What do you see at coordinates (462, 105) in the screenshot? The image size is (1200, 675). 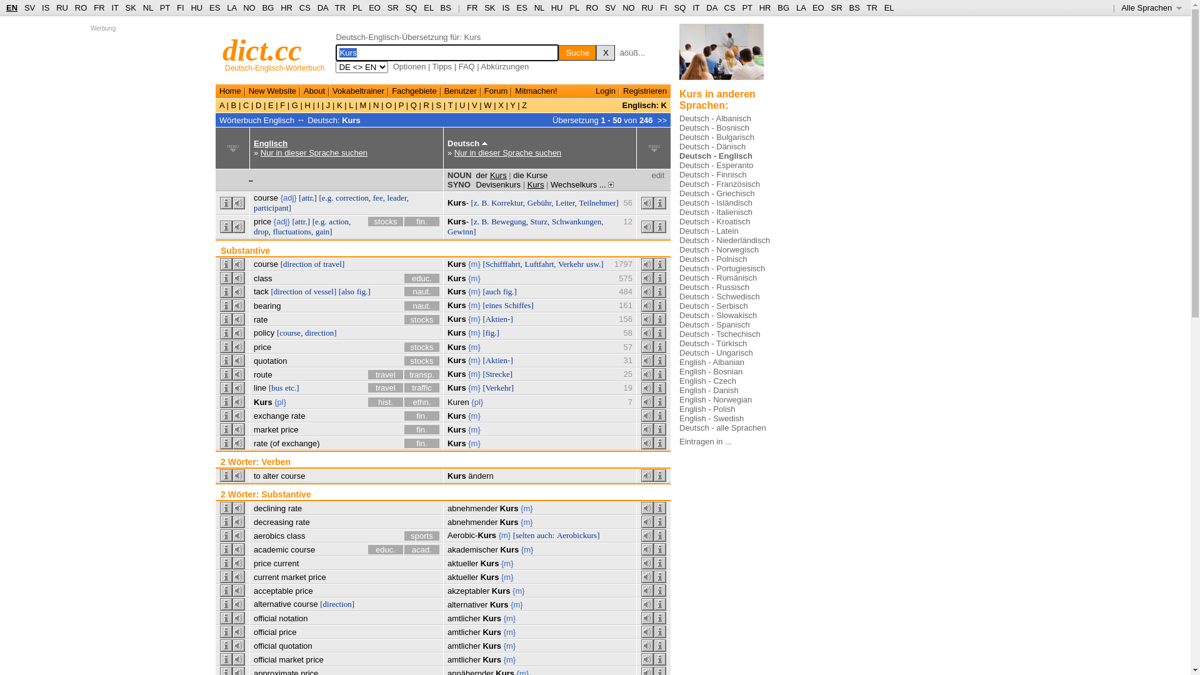 I see `U` at bounding box center [462, 105].